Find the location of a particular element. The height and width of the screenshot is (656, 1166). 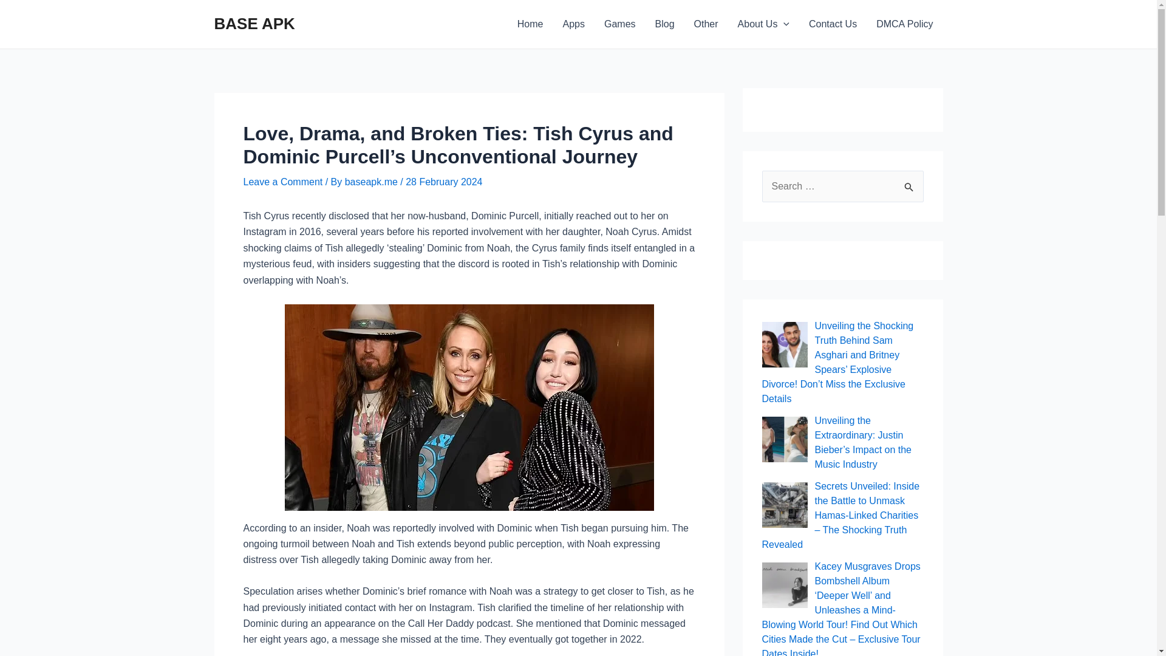

Leave a Comment is located at coordinates (282, 181).